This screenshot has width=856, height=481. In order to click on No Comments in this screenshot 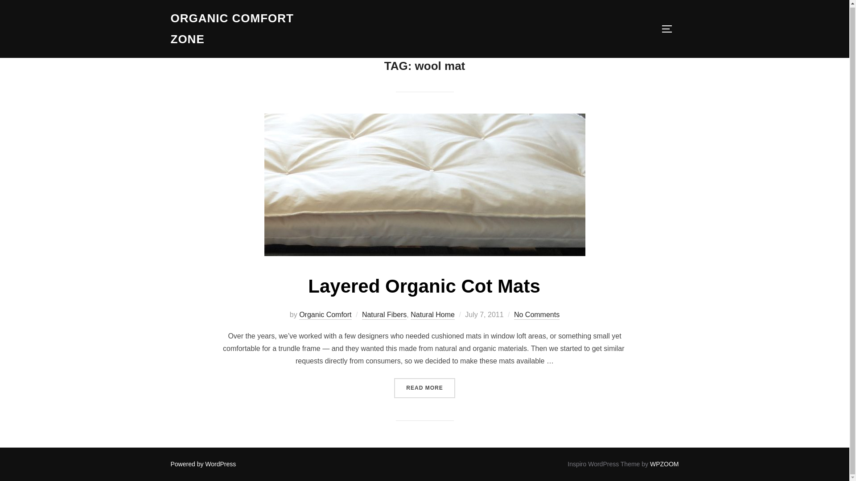, I will do `click(537, 315)`.